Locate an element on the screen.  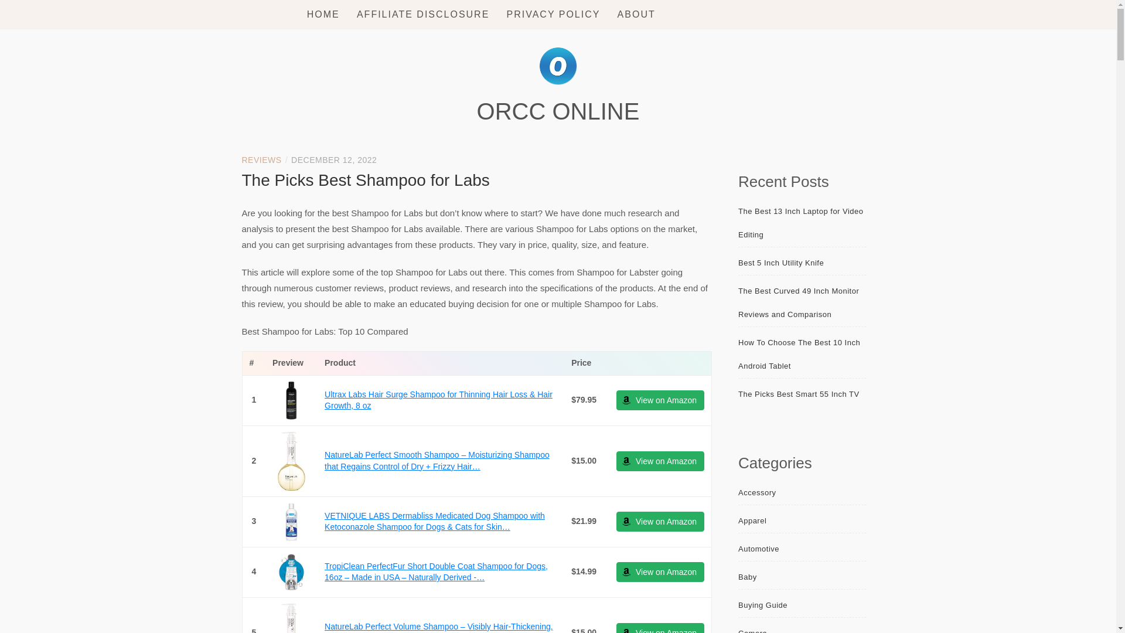
AFFILIATE DISCLOSURE is located at coordinates (423, 14).